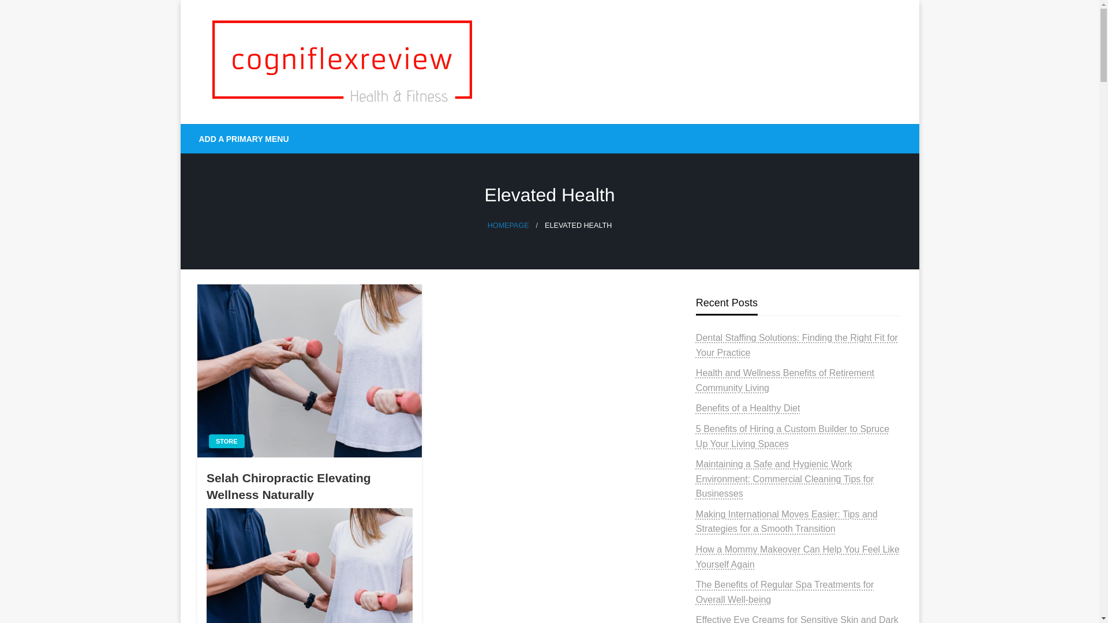  I want to click on ADD A PRIMARY MENU, so click(244, 138).